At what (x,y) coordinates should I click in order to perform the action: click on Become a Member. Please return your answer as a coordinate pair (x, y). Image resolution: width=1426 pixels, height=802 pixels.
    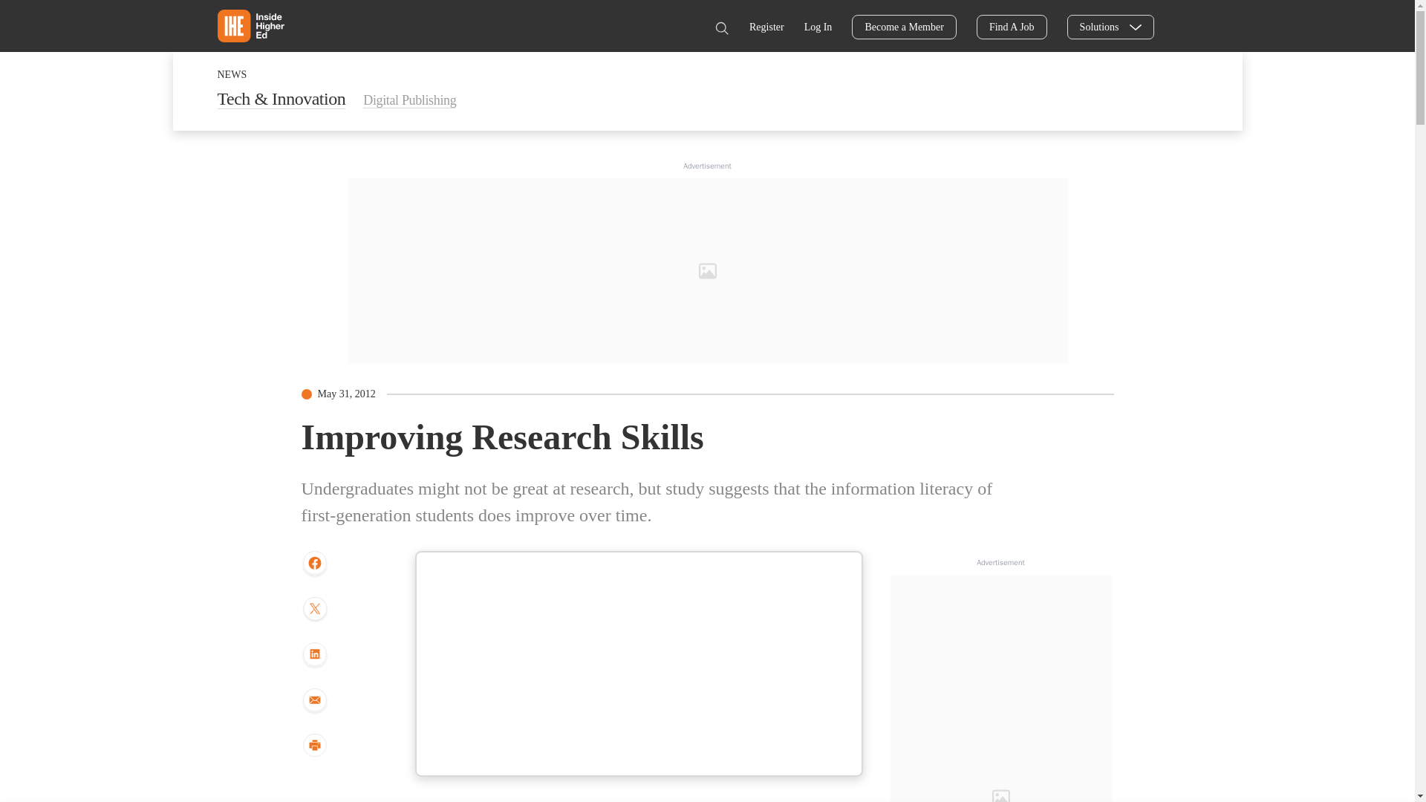
    Looking at the image, I should click on (904, 27).